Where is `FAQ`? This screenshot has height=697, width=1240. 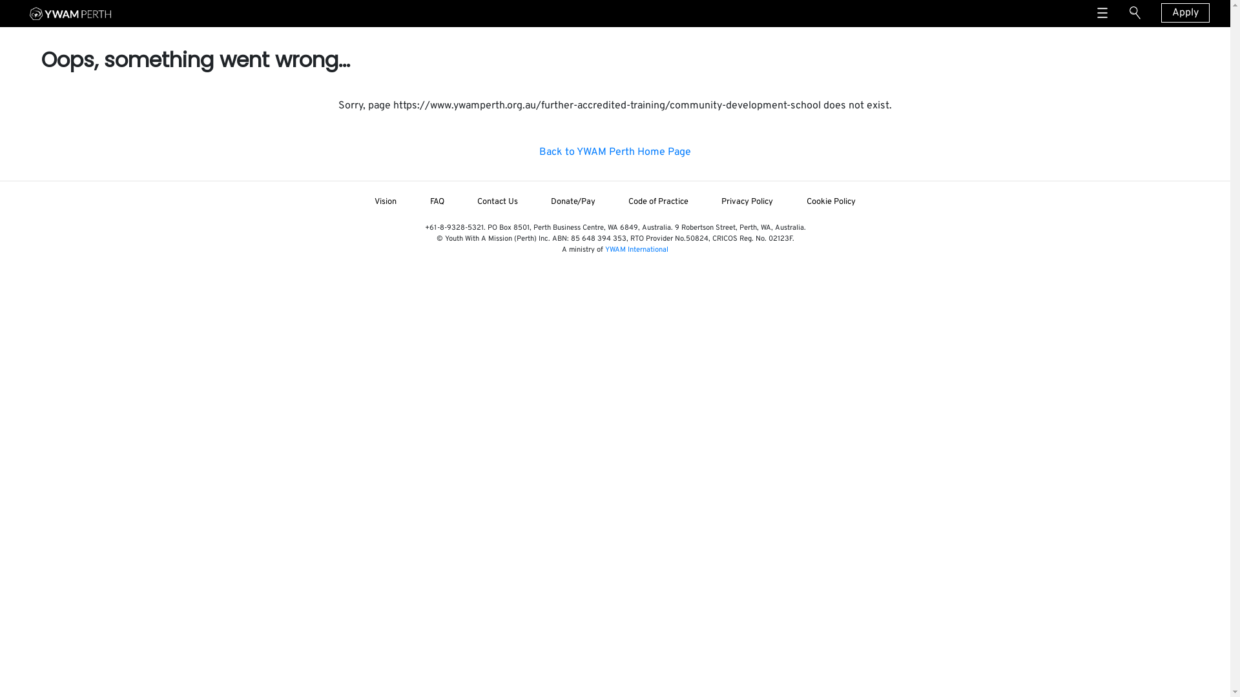 FAQ is located at coordinates (437, 202).